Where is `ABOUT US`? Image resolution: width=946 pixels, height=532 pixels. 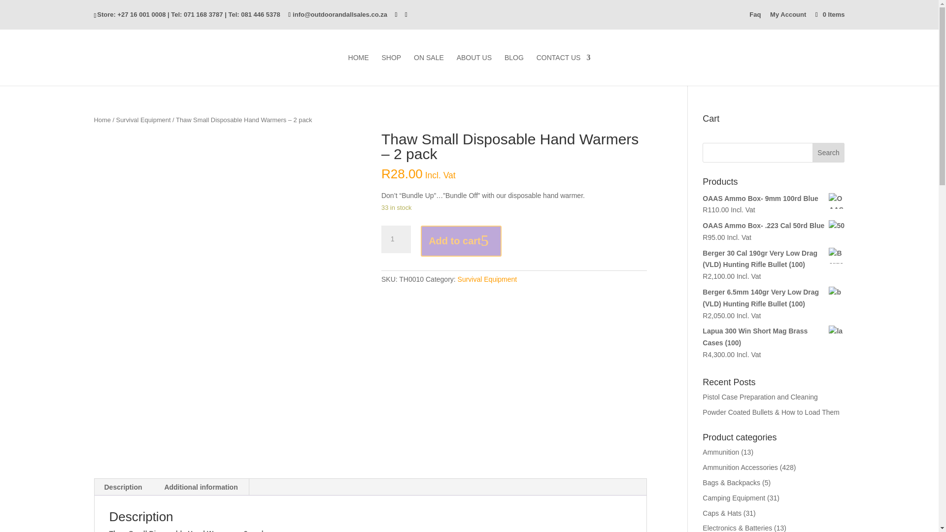
ABOUT US is located at coordinates (474, 70).